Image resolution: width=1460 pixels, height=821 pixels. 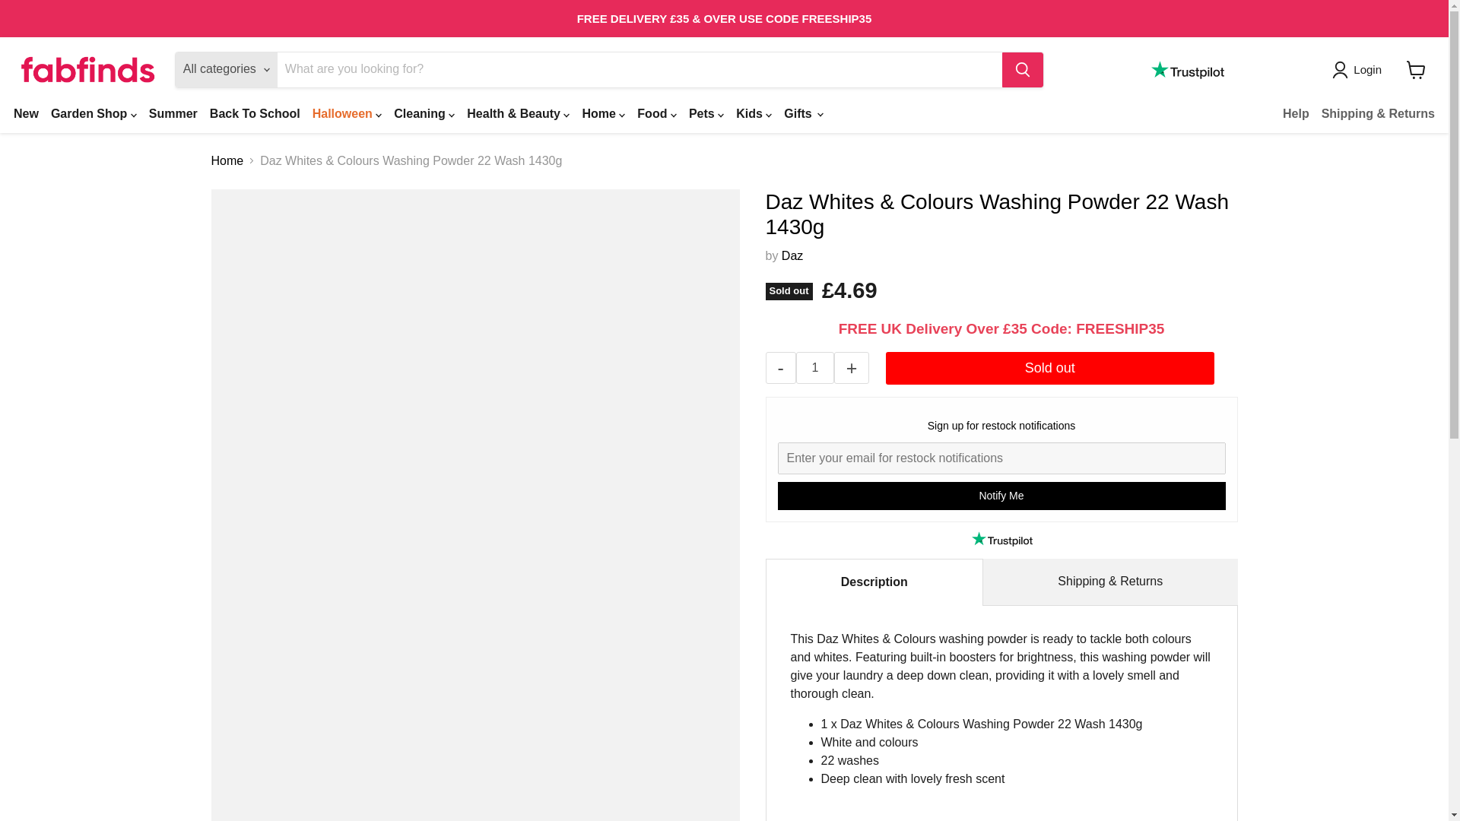 I want to click on Customer reviews powered by Trustpilot, so click(x=1188, y=69).